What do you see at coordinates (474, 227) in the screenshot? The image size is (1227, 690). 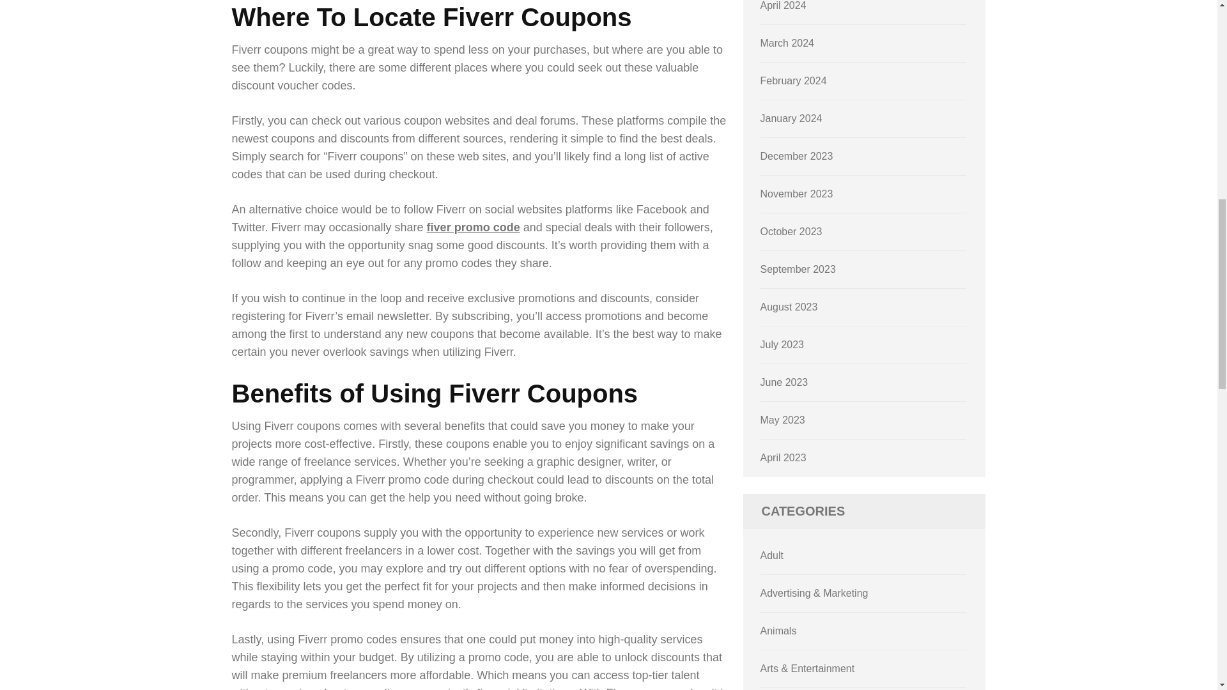 I see `fiver promo code` at bounding box center [474, 227].